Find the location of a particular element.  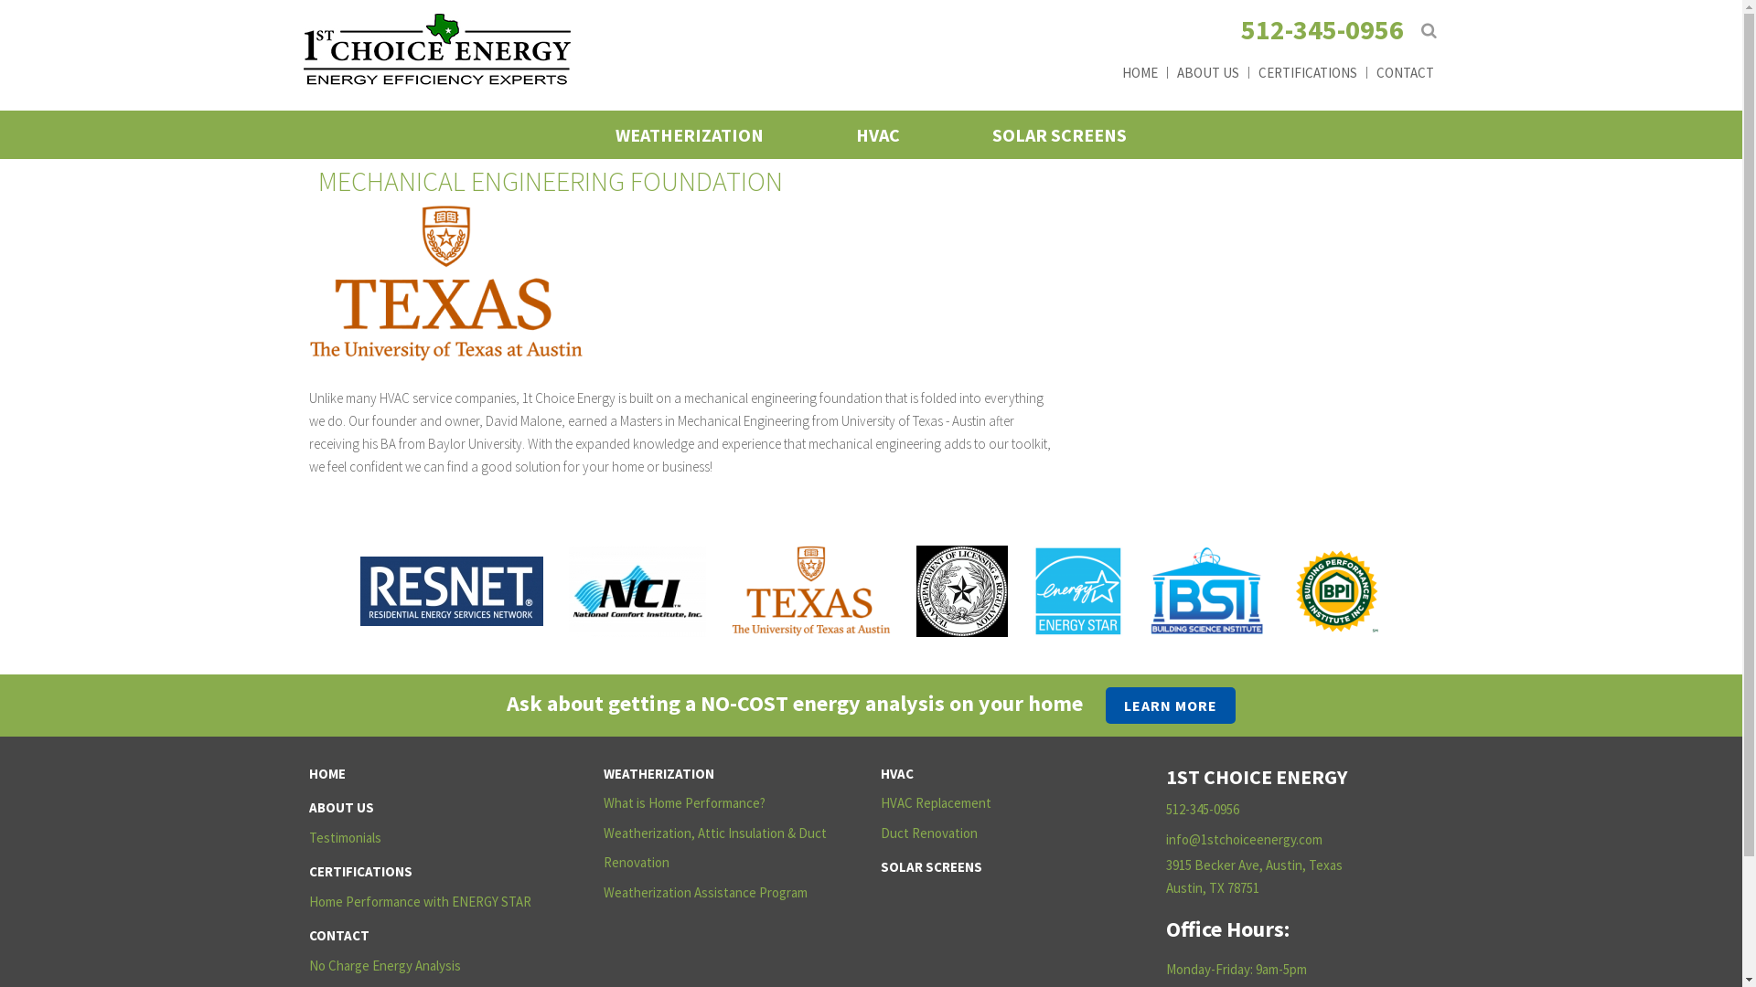

CERTIFICATIONS is located at coordinates (434, 872).